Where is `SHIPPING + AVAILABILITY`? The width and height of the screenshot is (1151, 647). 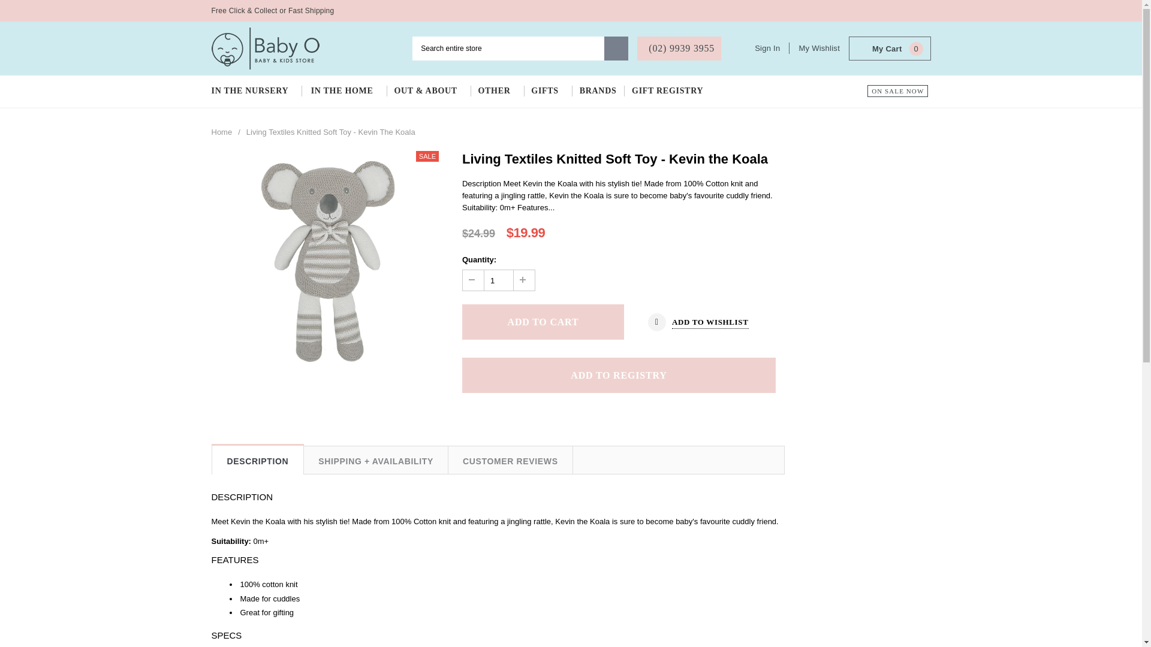 SHIPPING + AVAILABILITY is located at coordinates (375, 460).